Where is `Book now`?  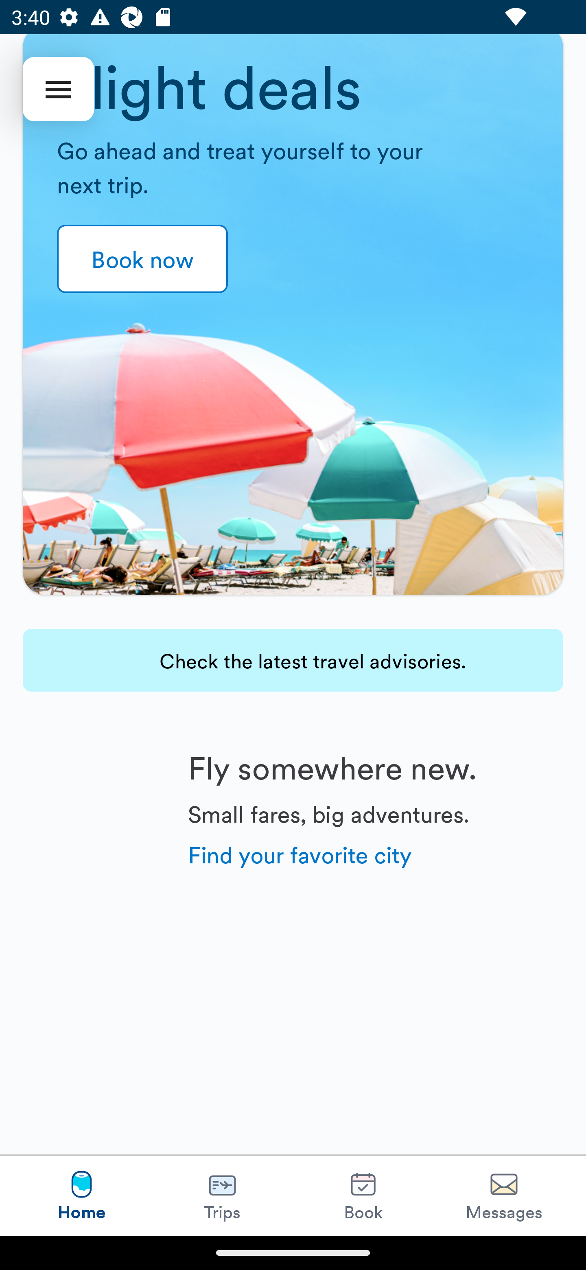
Book now is located at coordinates (142, 259).